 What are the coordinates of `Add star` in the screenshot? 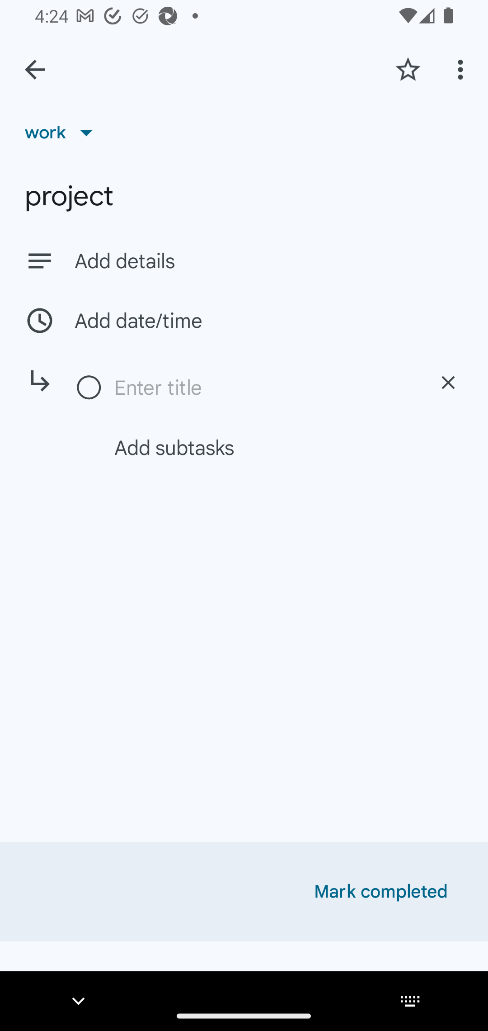 It's located at (408, 69).